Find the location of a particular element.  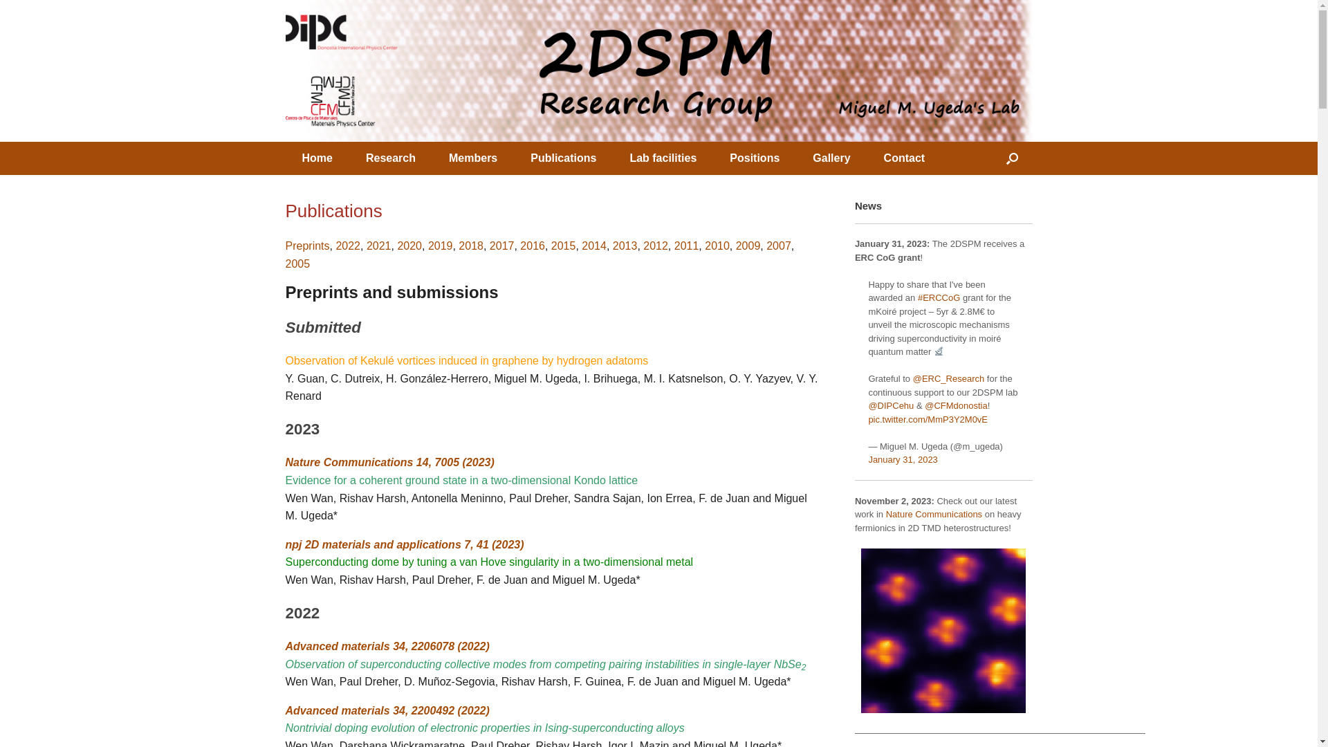

@ERC_Research is located at coordinates (949, 379).